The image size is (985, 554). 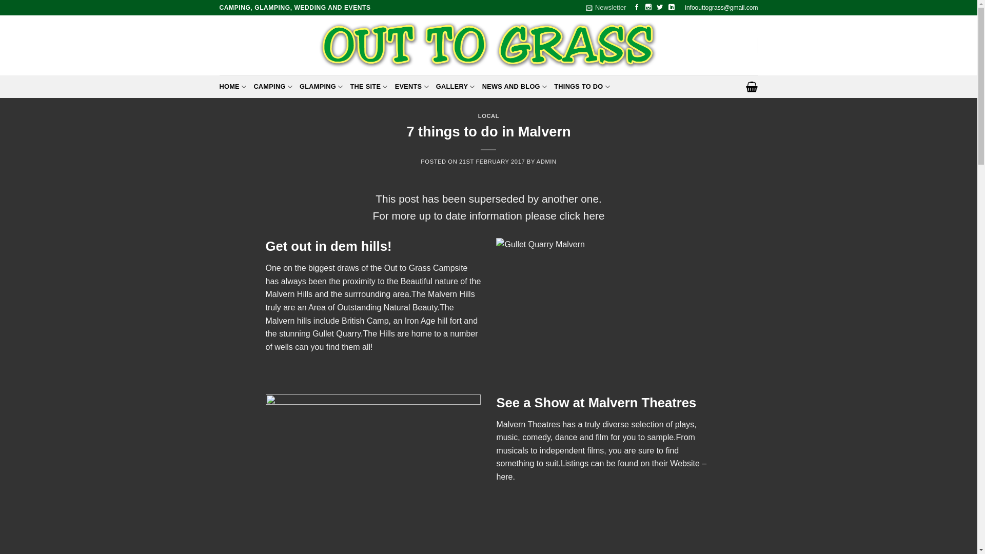 What do you see at coordinates (648, 7) in the screenshot?
I see `Follow on Instagram` at bounding box center [648, 7].